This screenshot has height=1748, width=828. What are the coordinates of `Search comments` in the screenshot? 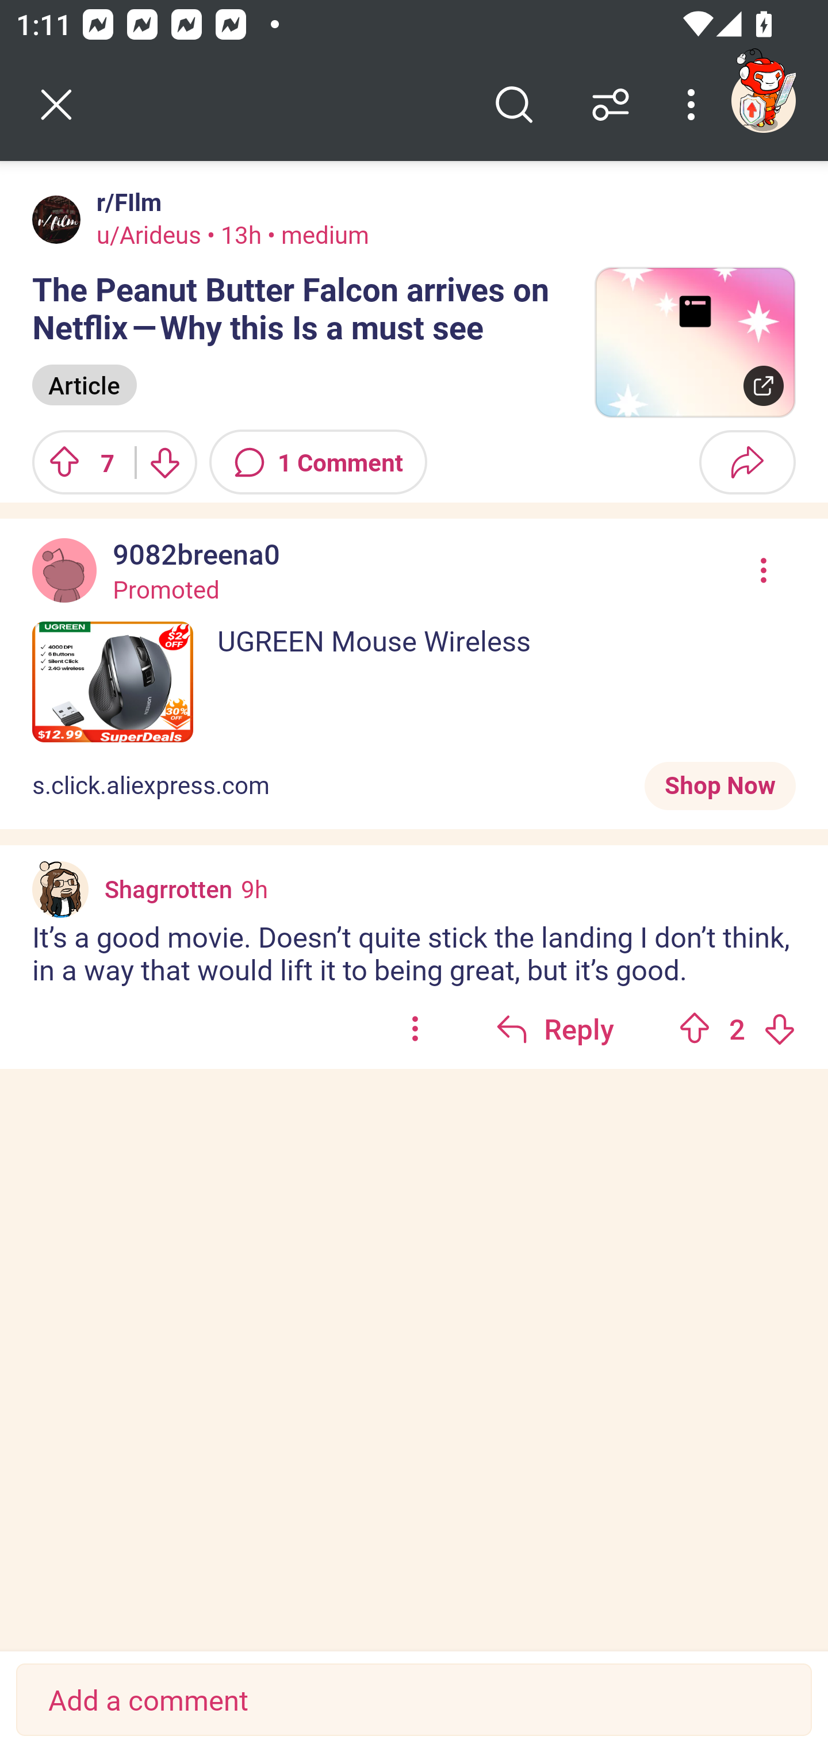 It's located at (513, 105).